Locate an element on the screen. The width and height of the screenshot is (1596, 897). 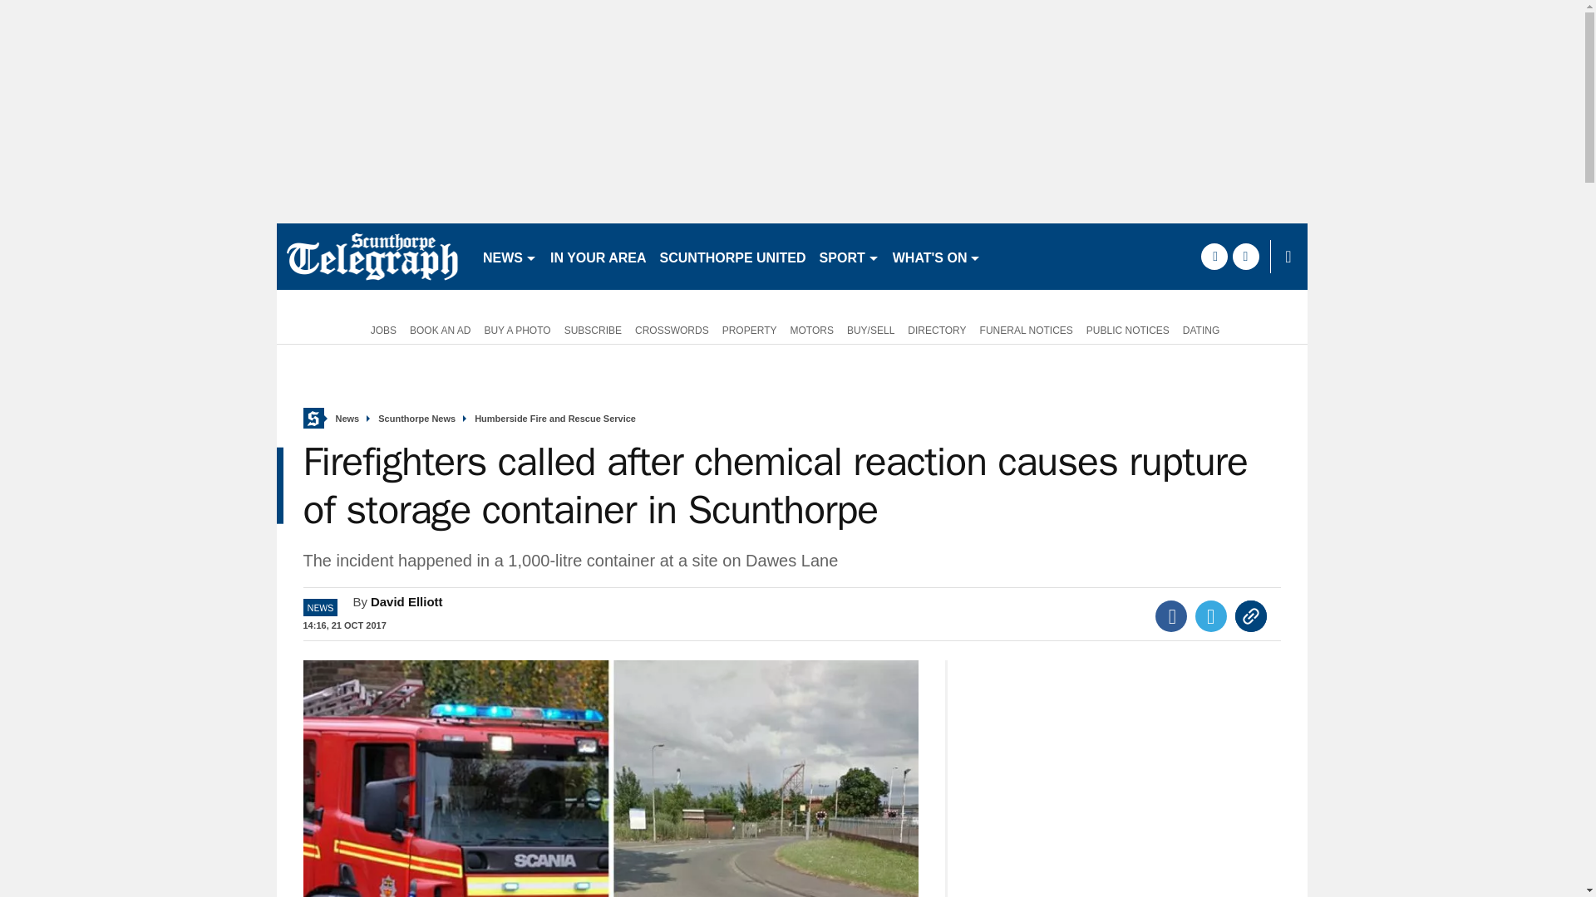
NEWS is located at coordinates (510, 256).